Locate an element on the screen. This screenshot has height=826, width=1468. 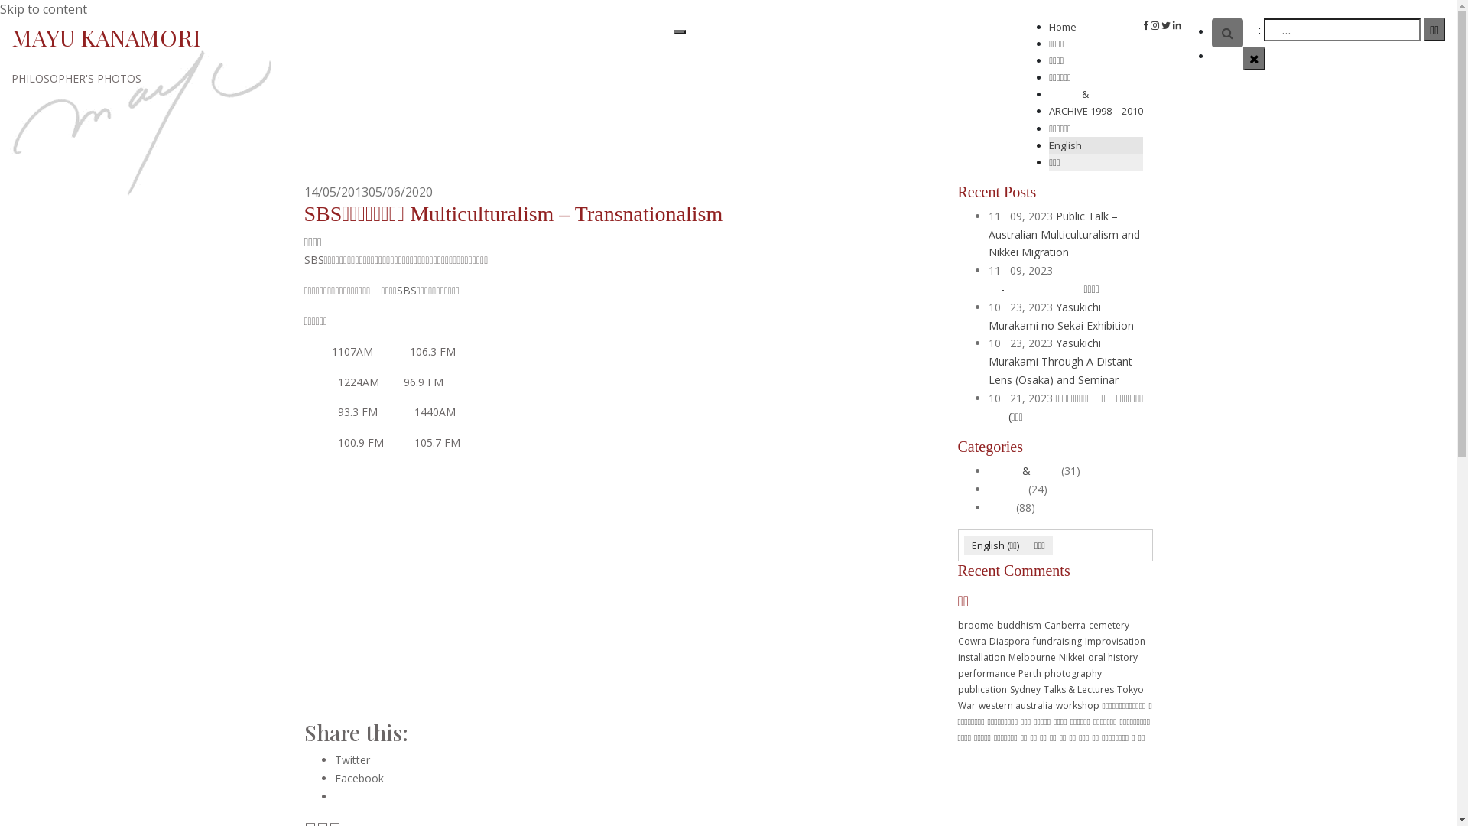
Skip to content is located at coordinates (44, 9).